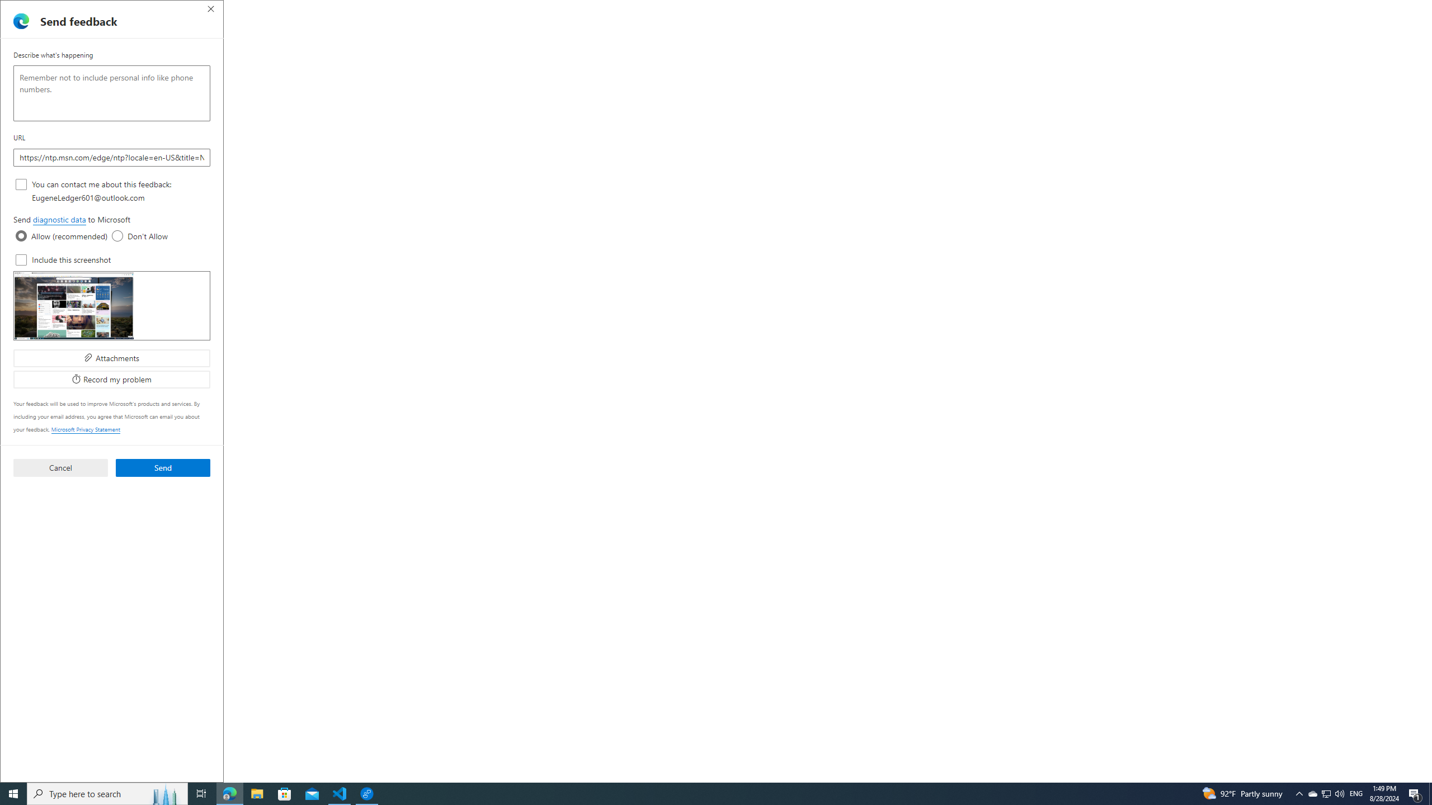 The height and width of the screenshot is (805, 1432). I want to click on amazon - Search - Sleeping, so click(746, 10).